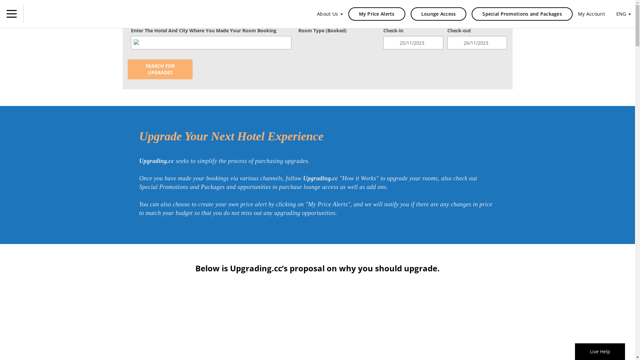  What do you see at coordinates (600, 351) in the screenshot?
I see `Live Help` at bounding box center [600, 351].